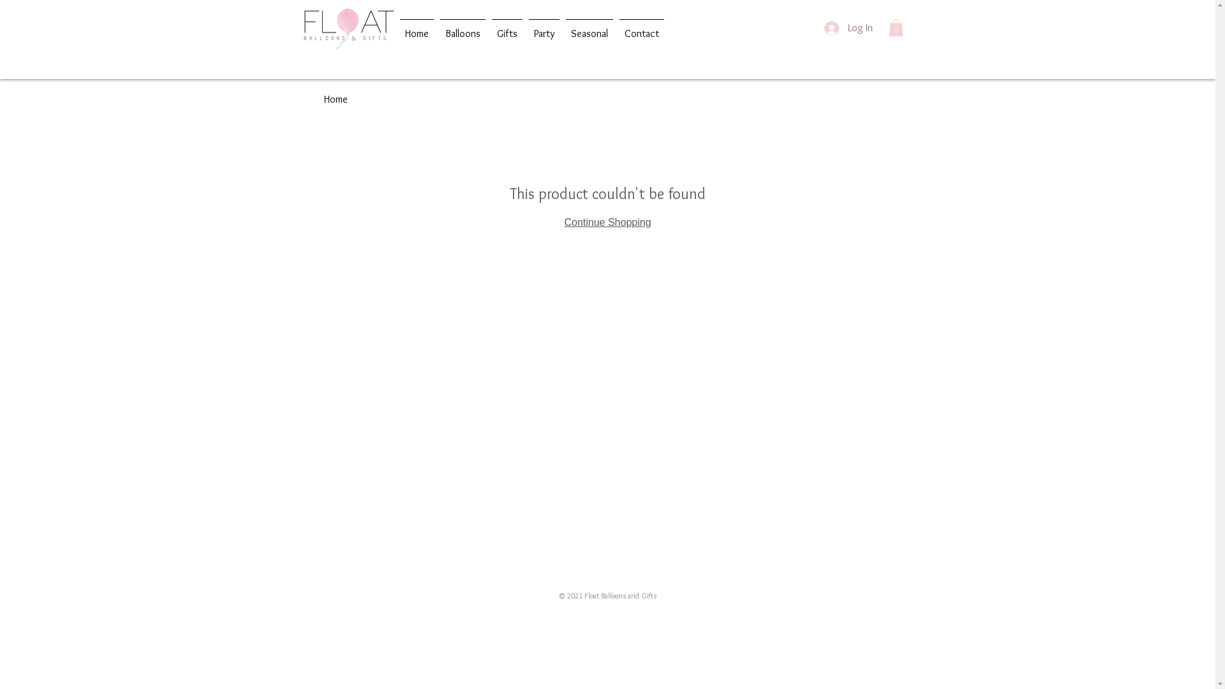  Describe the element at coordinates (417, 28) in the screenshot. I see `Home` at that location.